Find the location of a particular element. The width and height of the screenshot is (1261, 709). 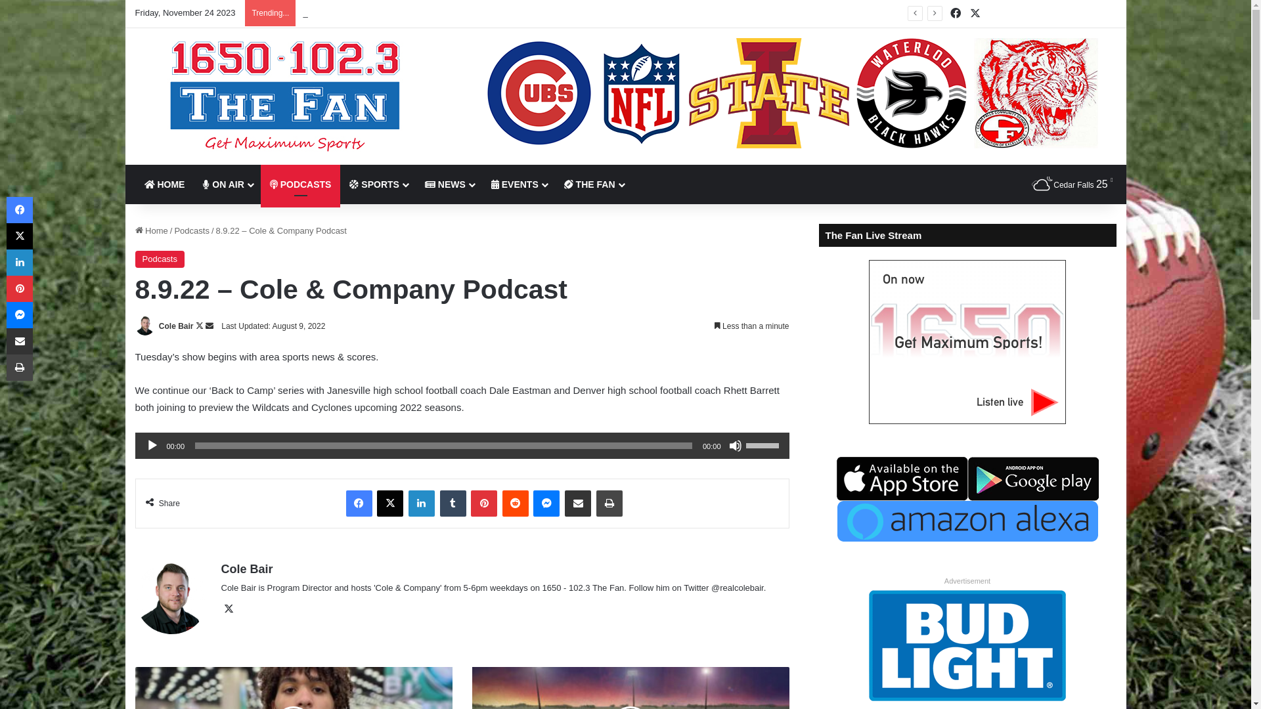

Home is located at coordinates (152, 231).